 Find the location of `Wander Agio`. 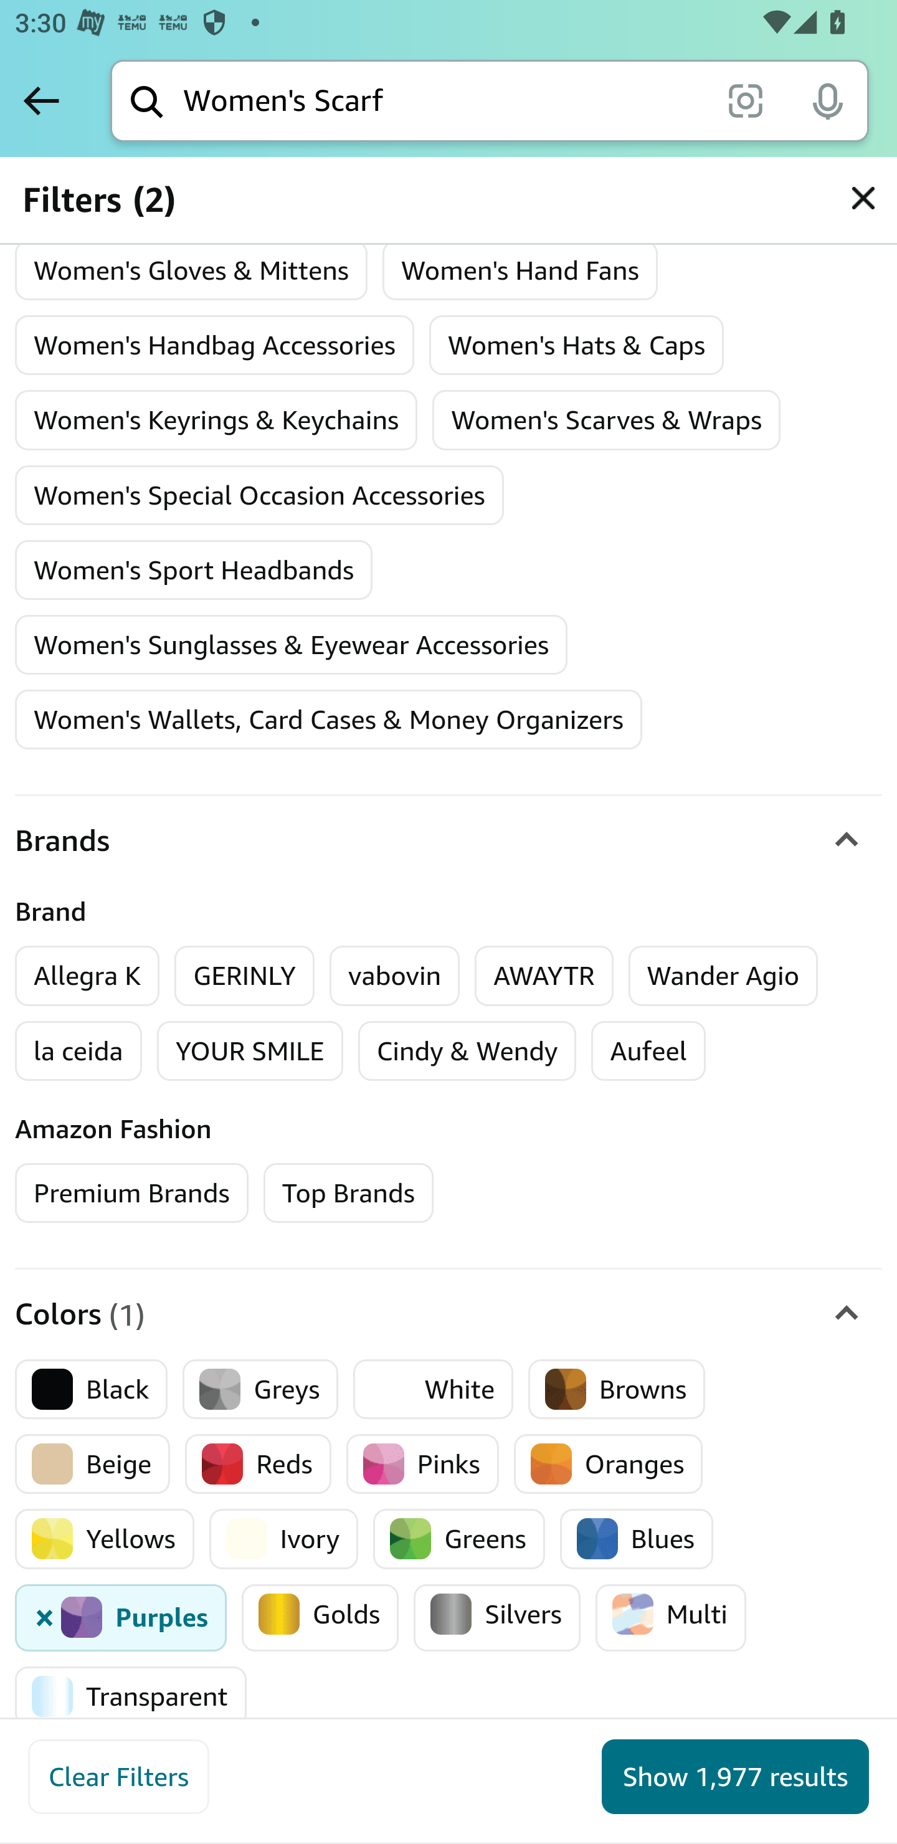

Wander Agio is located at coordinates (723, 976).